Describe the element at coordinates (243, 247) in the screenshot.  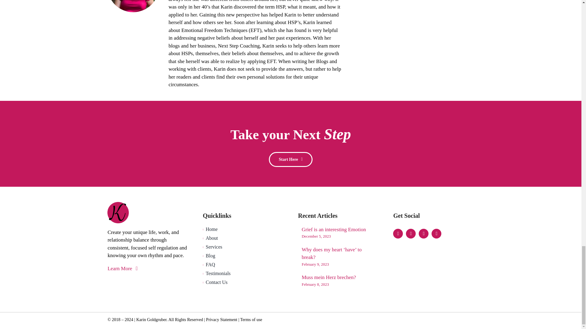
I see `Services` at that location.